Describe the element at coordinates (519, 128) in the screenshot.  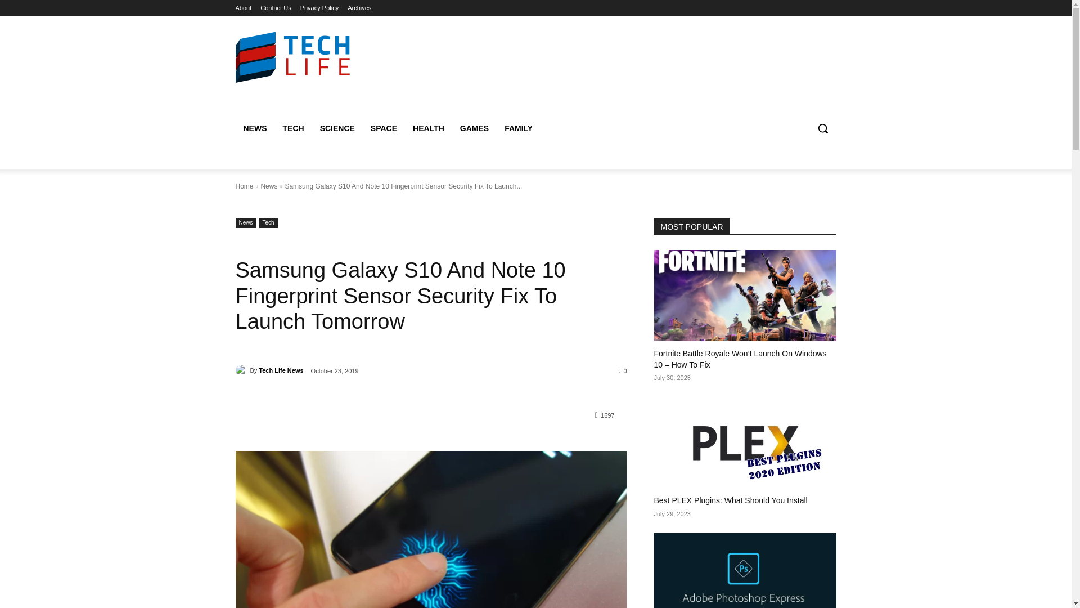
I see `FAMILY` at that location.